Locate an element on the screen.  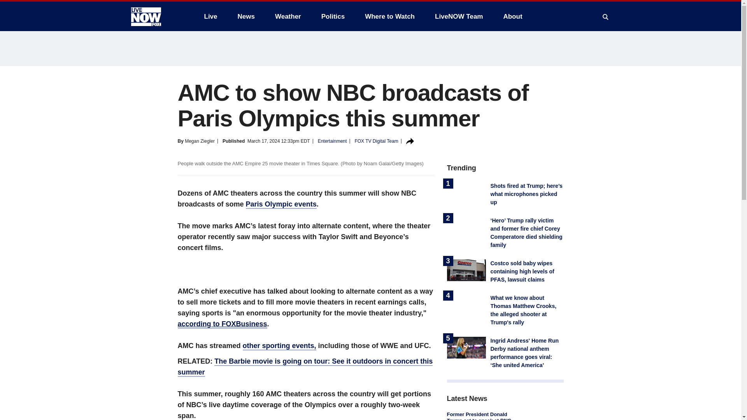
About is located at coordinates (512, 16).